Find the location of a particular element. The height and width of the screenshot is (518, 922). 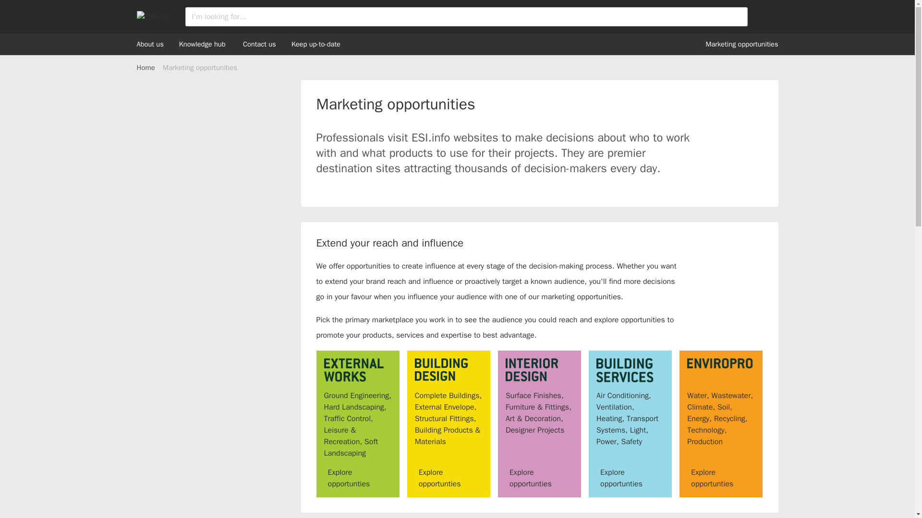

Keep up-to-date is located at coordinates (315, 44).